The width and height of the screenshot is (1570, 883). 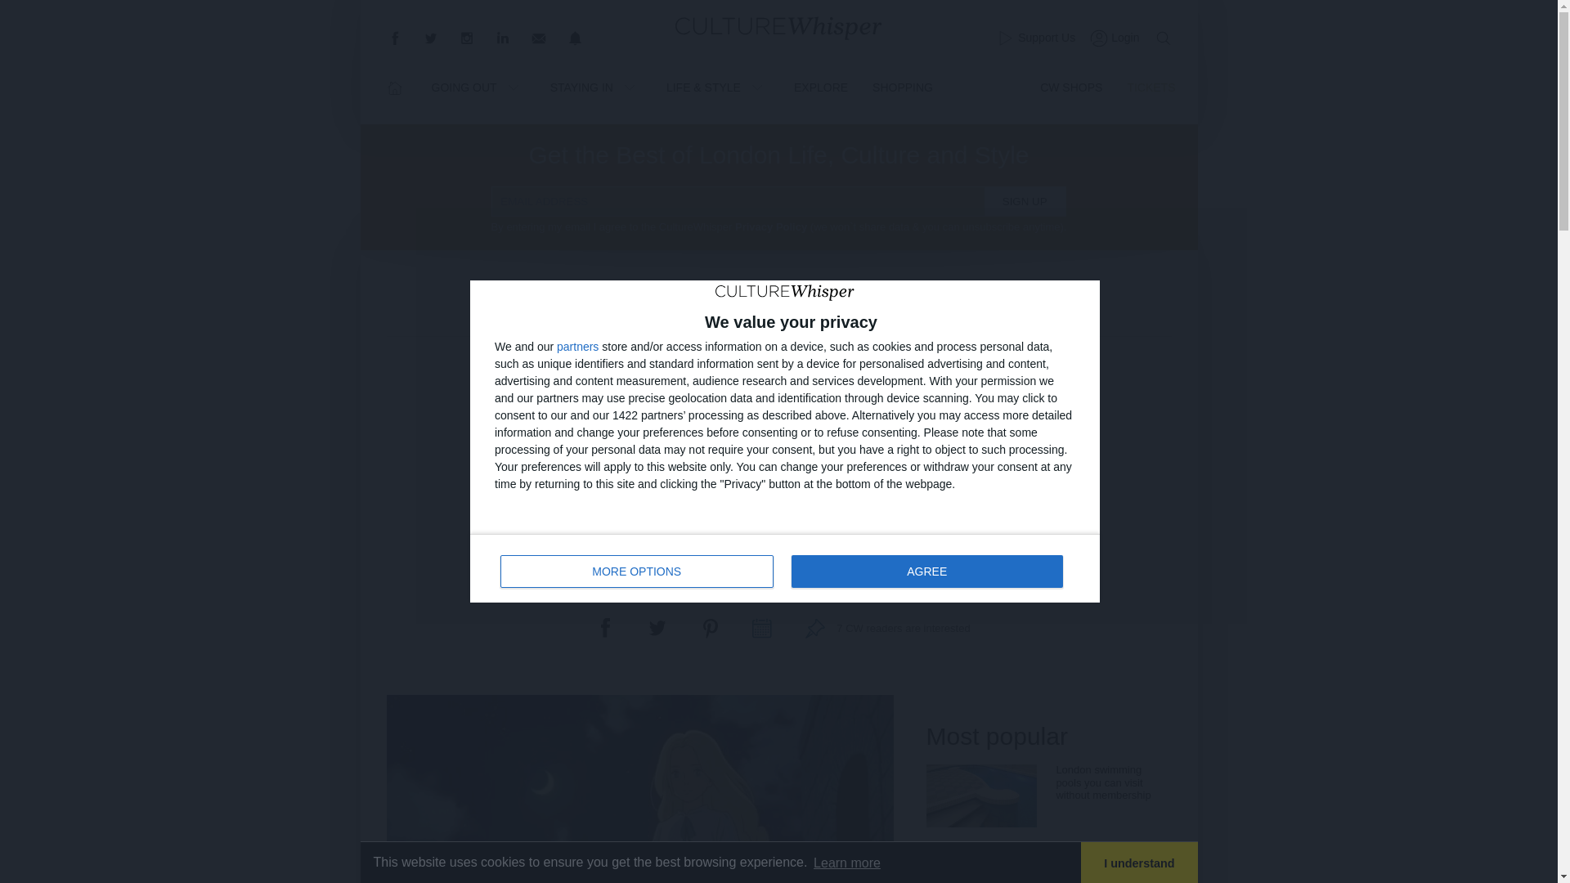 What do you see at coordinates (926, 571) in the screenshot?
I see `sign up` at bounding box center [926, 571].